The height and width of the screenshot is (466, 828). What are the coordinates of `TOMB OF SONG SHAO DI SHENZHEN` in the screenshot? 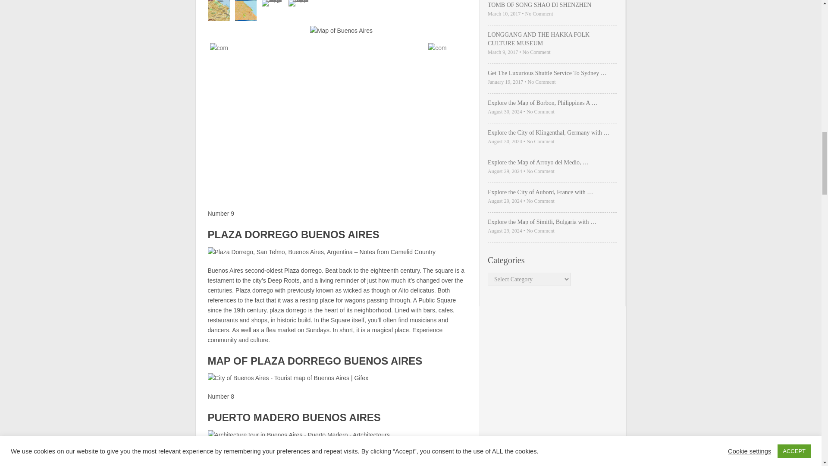 It's located at (552, 5).